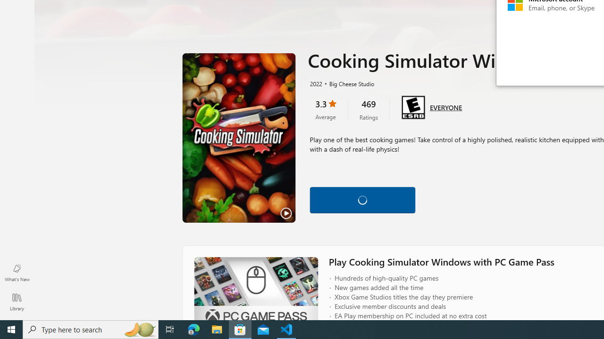  I want to click on Big Cheese Studio, so click(348, 83).